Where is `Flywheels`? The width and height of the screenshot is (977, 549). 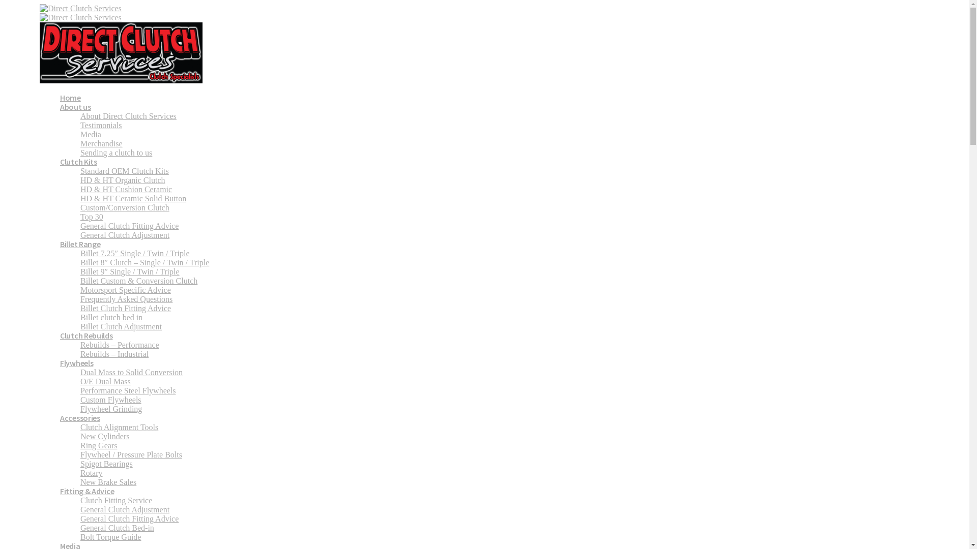
Flywheels is located at coordinates (76, 363).